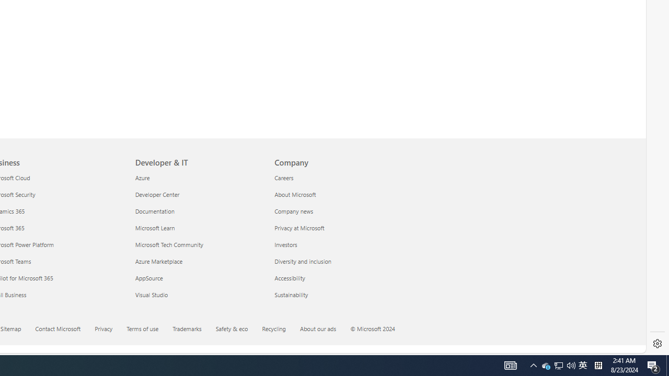 The image size is (669, 376). What do you see at coordinates (110, 330) in the screenshot?
I see `Privacy` at bounding box center [110, 330].